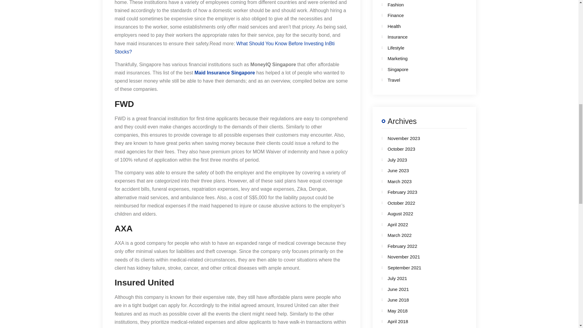  I want to click on What Should You Know Before Investing InBti Stocks?, so click(225, 48).